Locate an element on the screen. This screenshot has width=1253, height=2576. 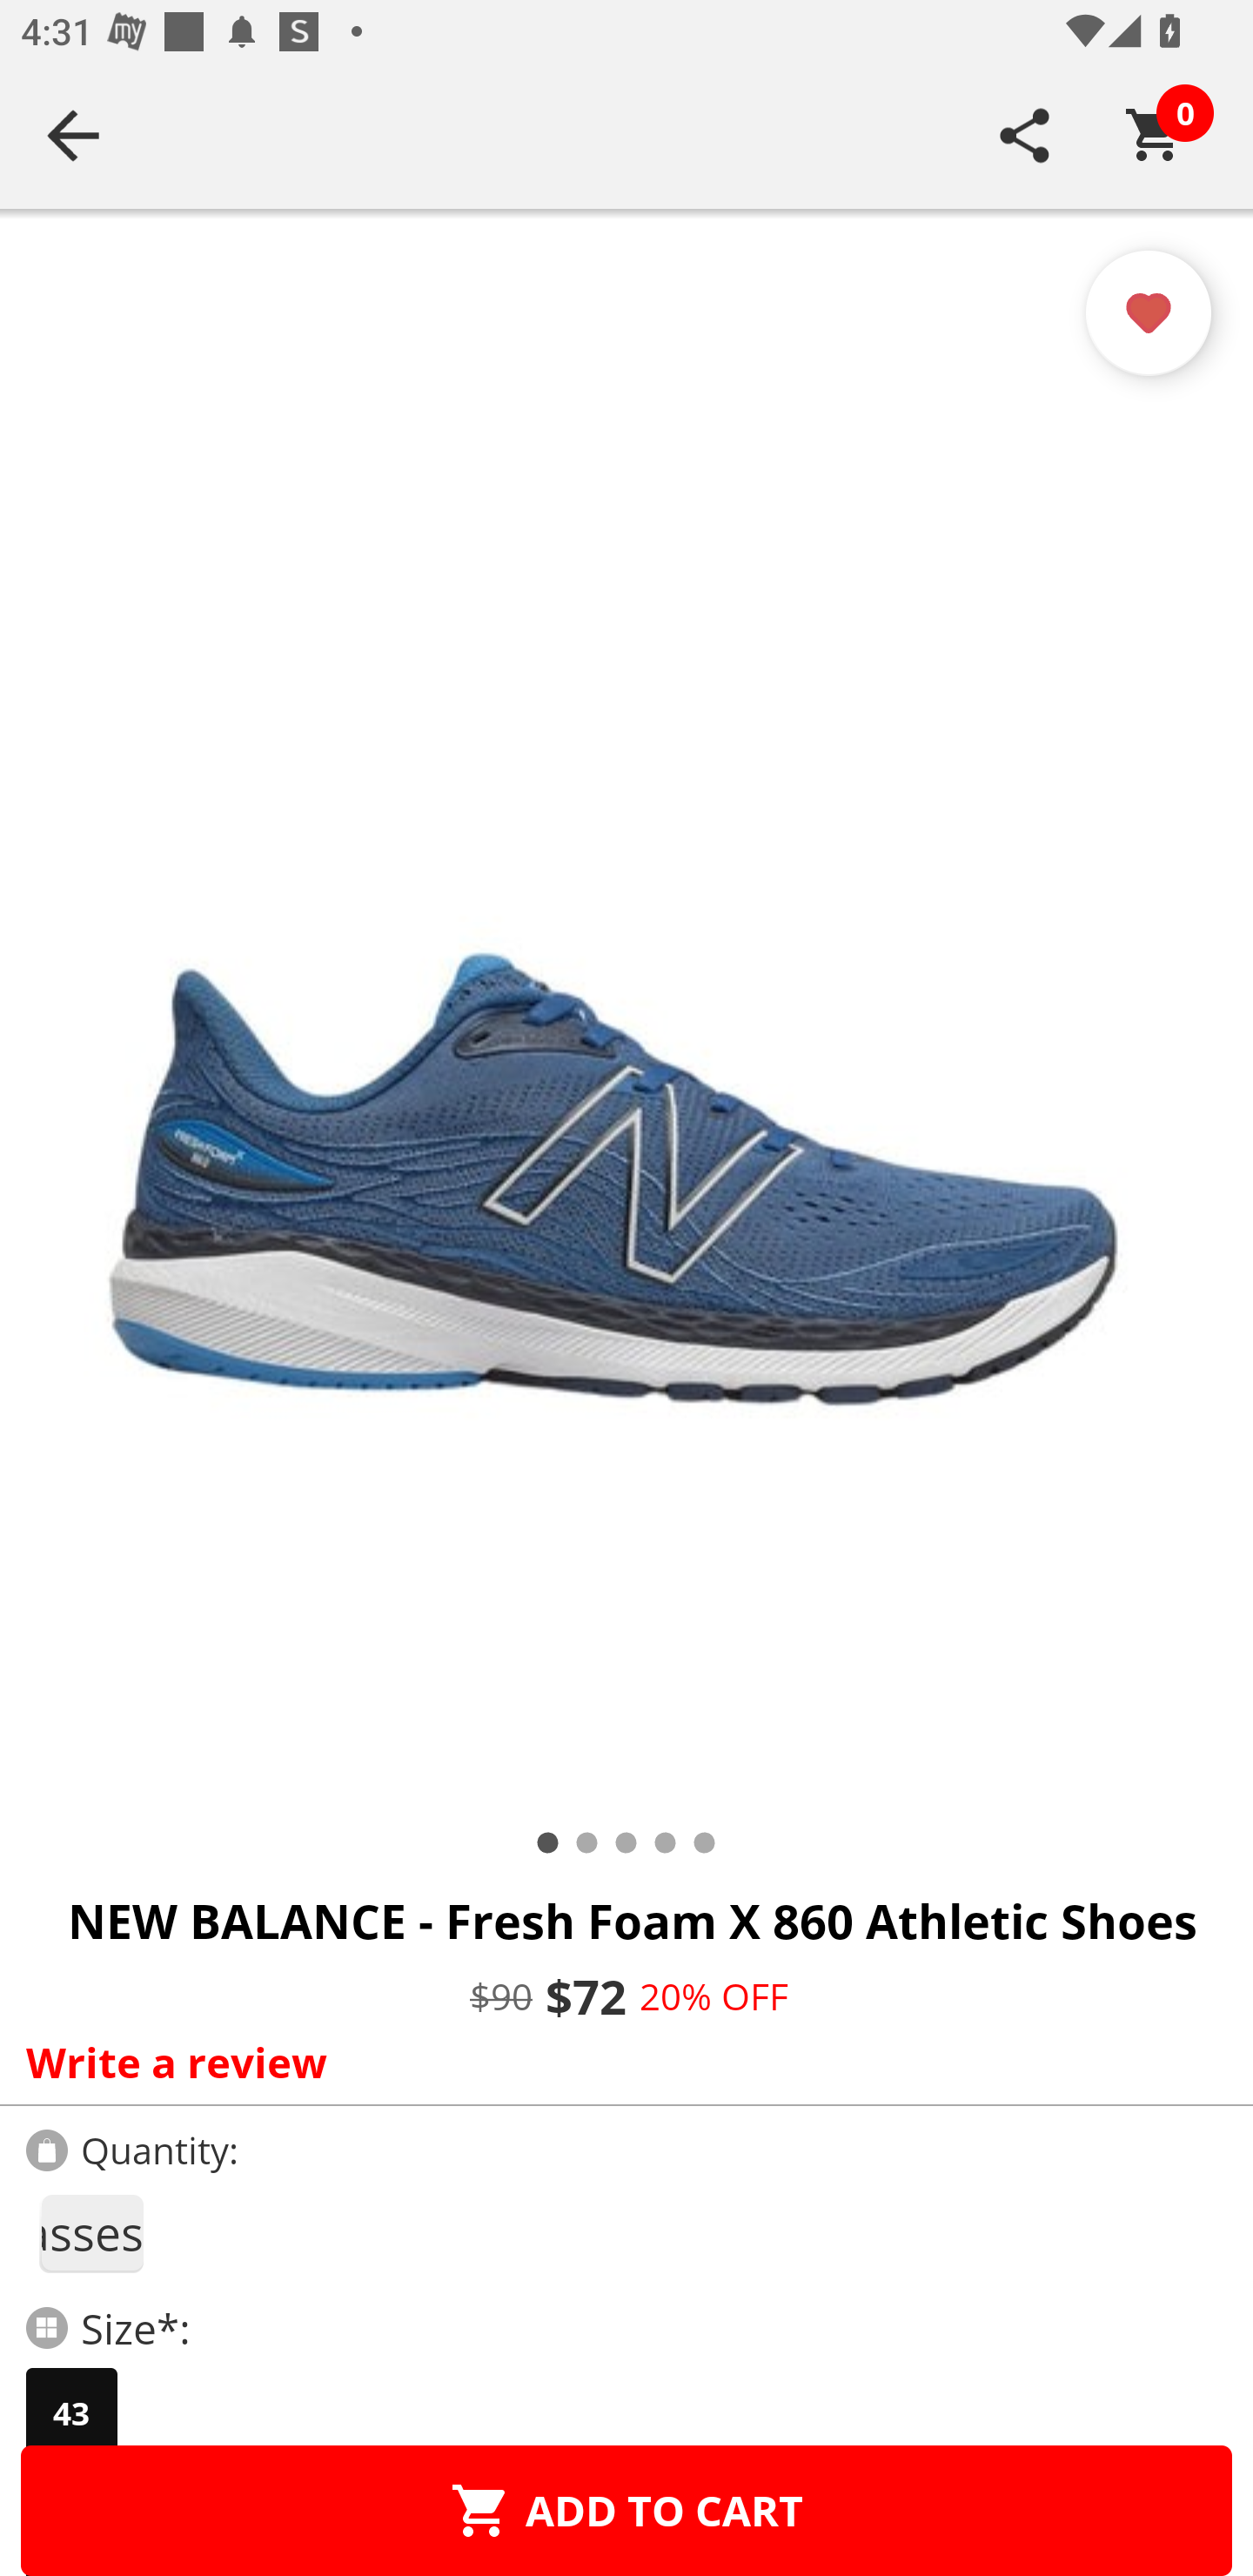
Navigate up is located at coordinates (73, 135).